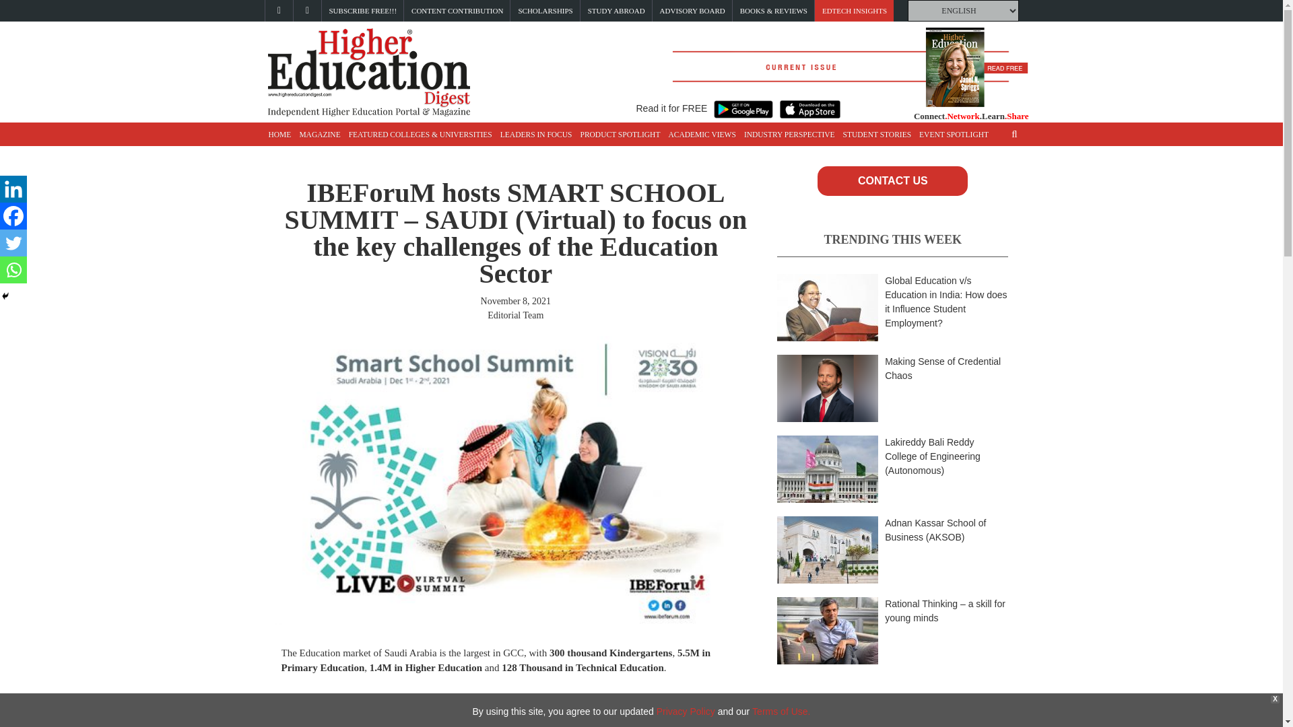 The height and width of the screenshot is (727, 1293). What do you see at coordinates (13, 243) in the screenshot?
I see `Twitter` at bounding box center [13, 243].